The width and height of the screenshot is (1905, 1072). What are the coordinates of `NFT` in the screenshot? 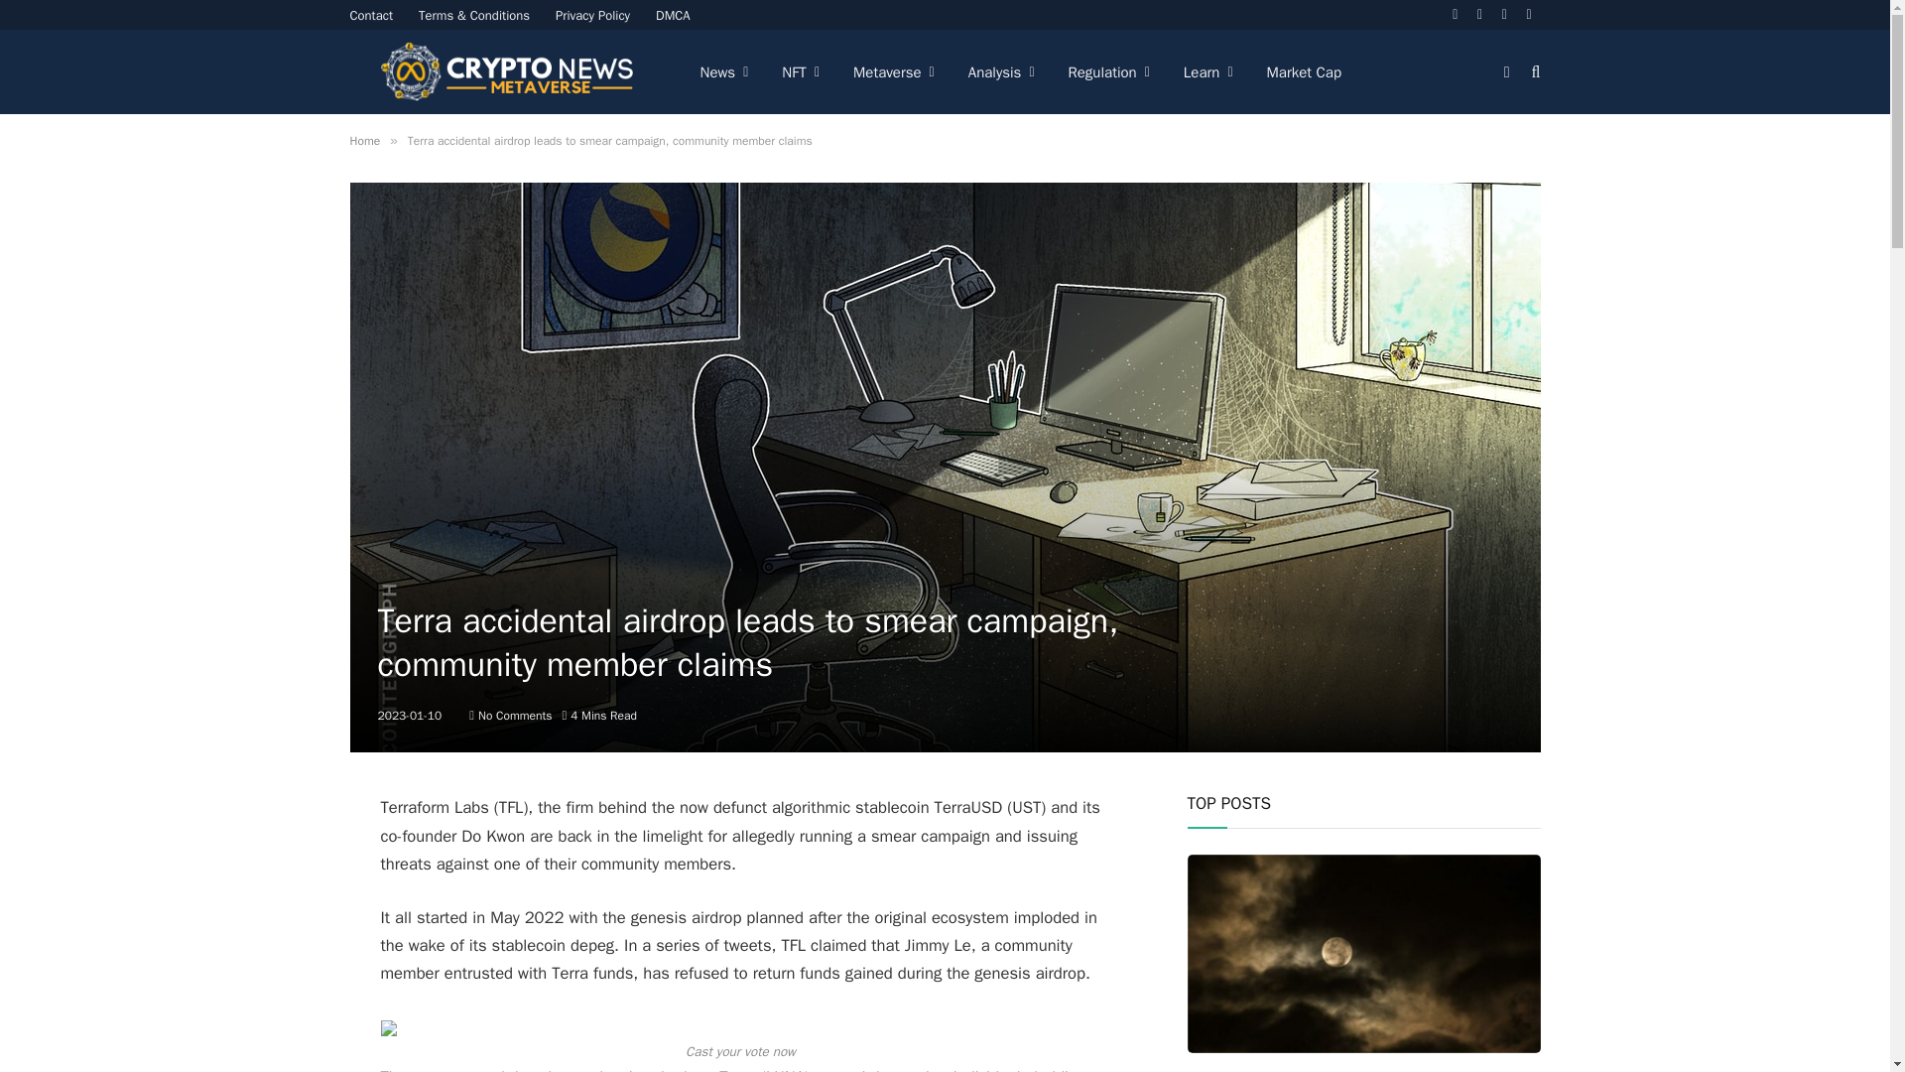 It's located at (800, 71).